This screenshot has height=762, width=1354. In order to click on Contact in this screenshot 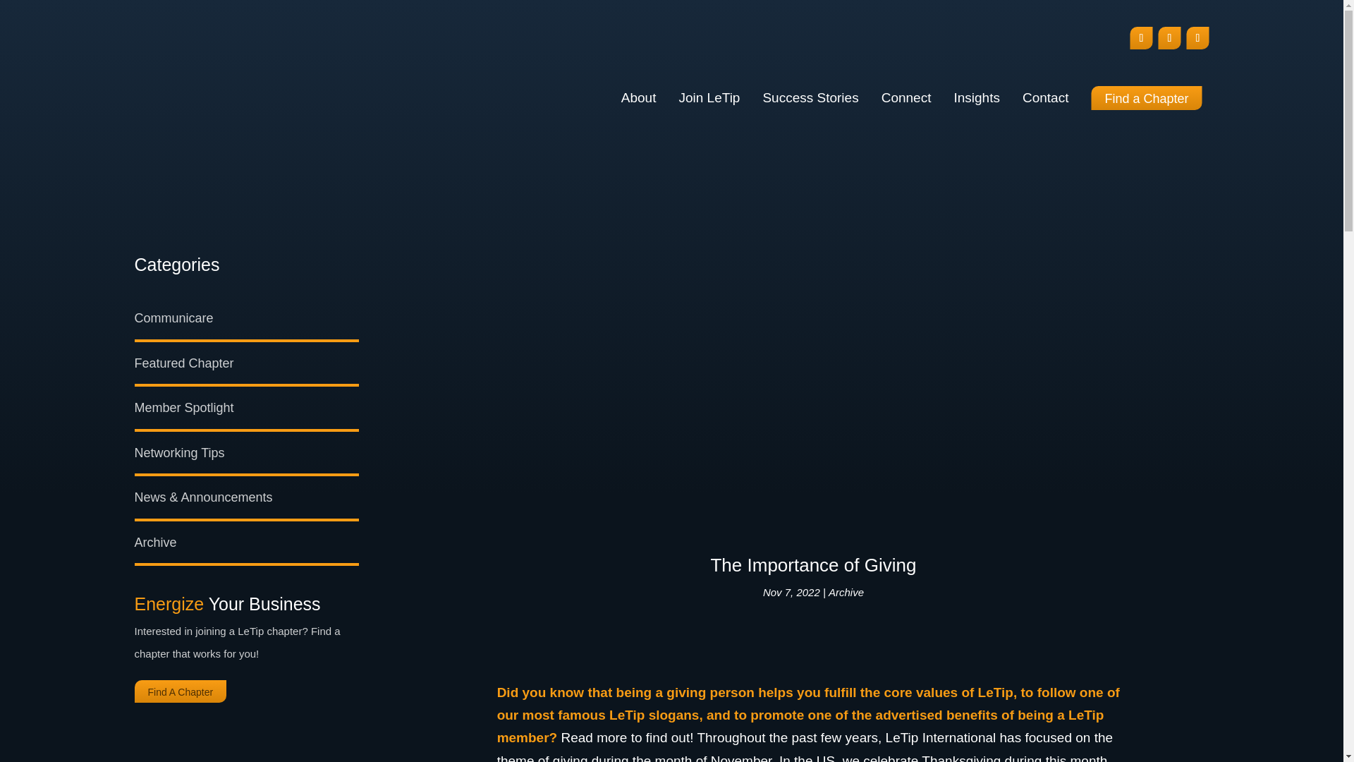, I will do `click(1045, 97)`.